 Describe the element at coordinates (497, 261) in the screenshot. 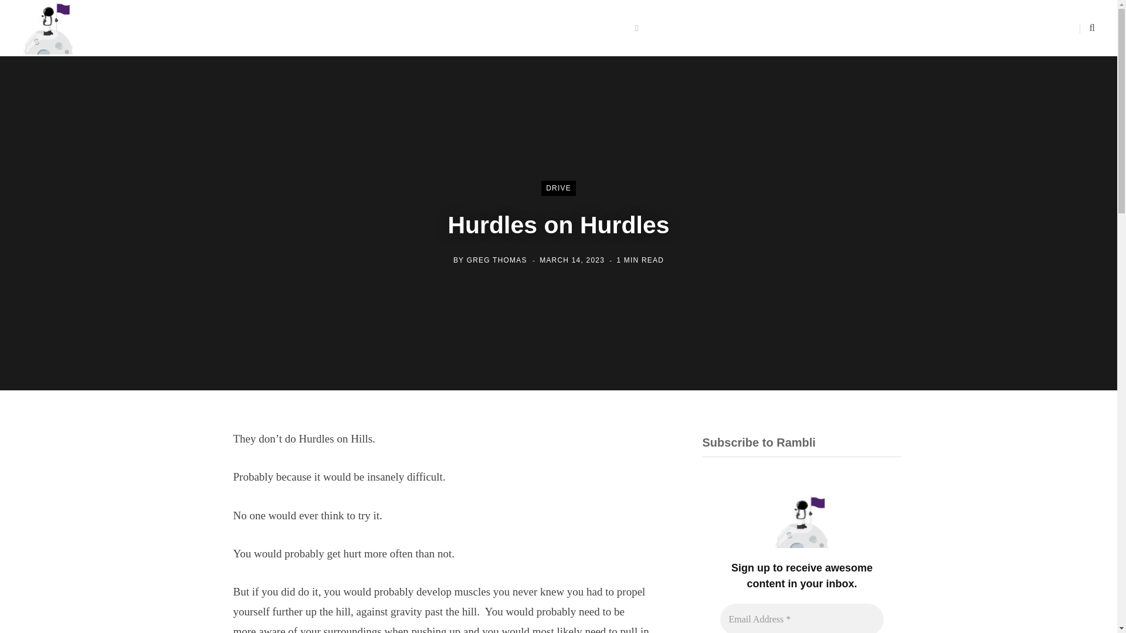

I see `GREG THOMAS` at that location.